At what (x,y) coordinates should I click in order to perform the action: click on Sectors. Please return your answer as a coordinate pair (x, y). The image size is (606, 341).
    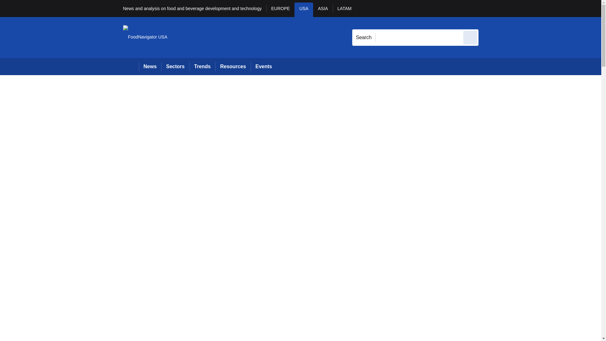
    Looking at the image, I should click on (175, 66).